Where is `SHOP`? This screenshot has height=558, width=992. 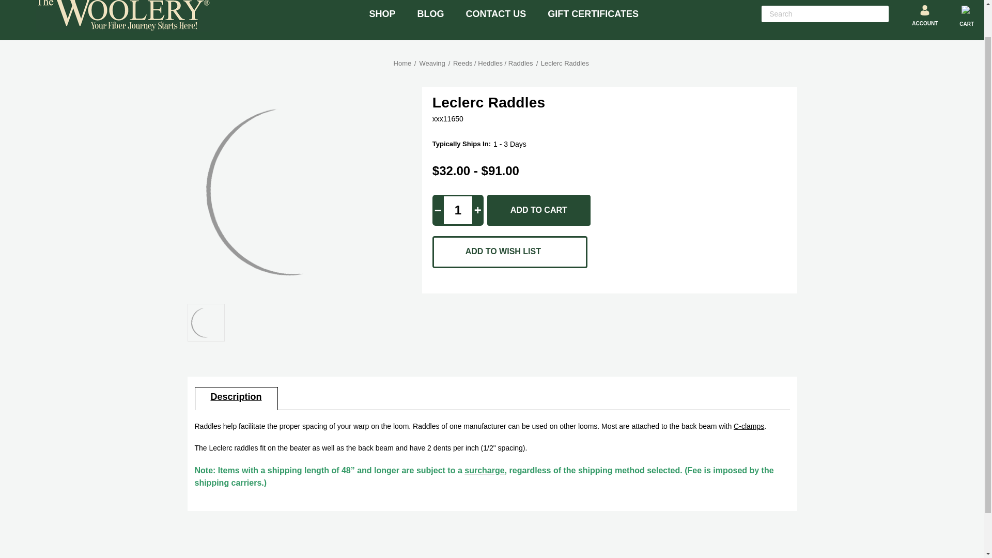
SHOP is located at coordinates (382, 20).